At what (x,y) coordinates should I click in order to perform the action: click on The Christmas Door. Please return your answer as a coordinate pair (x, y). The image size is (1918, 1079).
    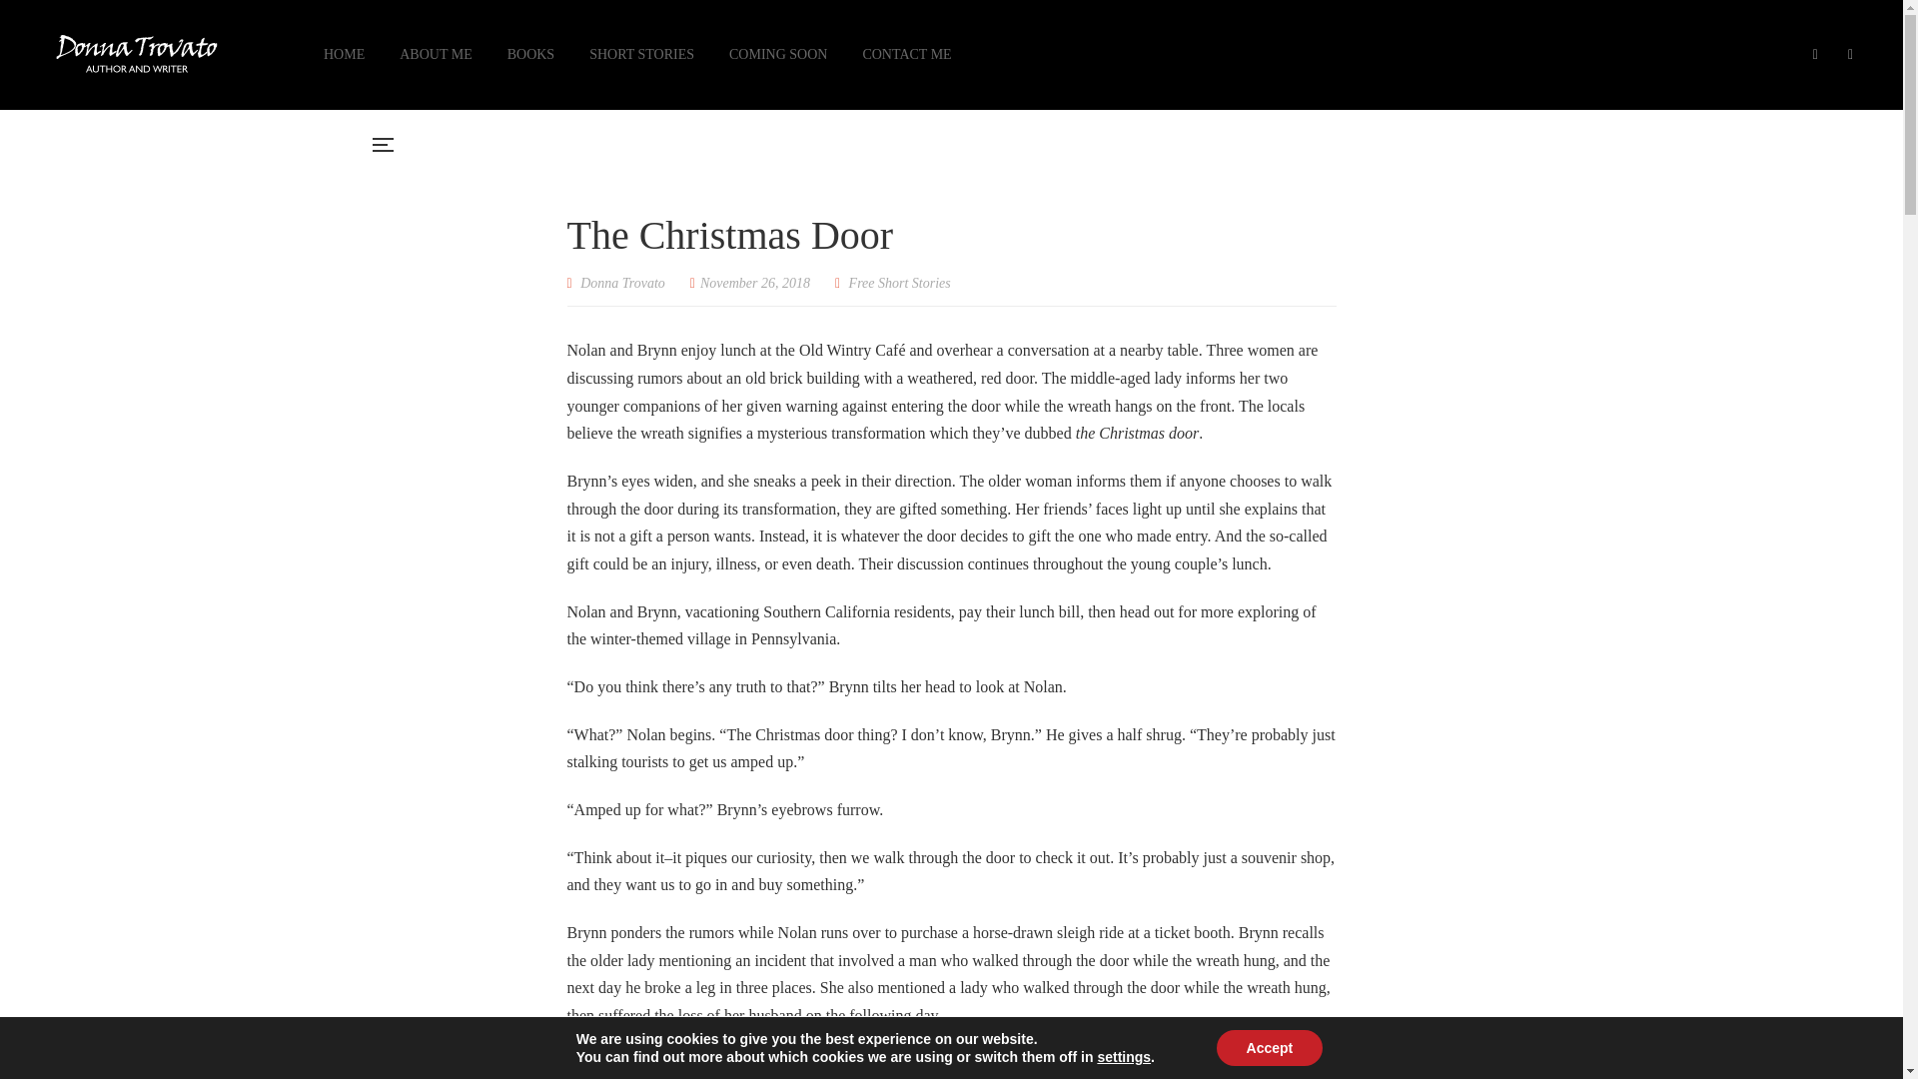
    Looking at the image, I should click on (749, 283).